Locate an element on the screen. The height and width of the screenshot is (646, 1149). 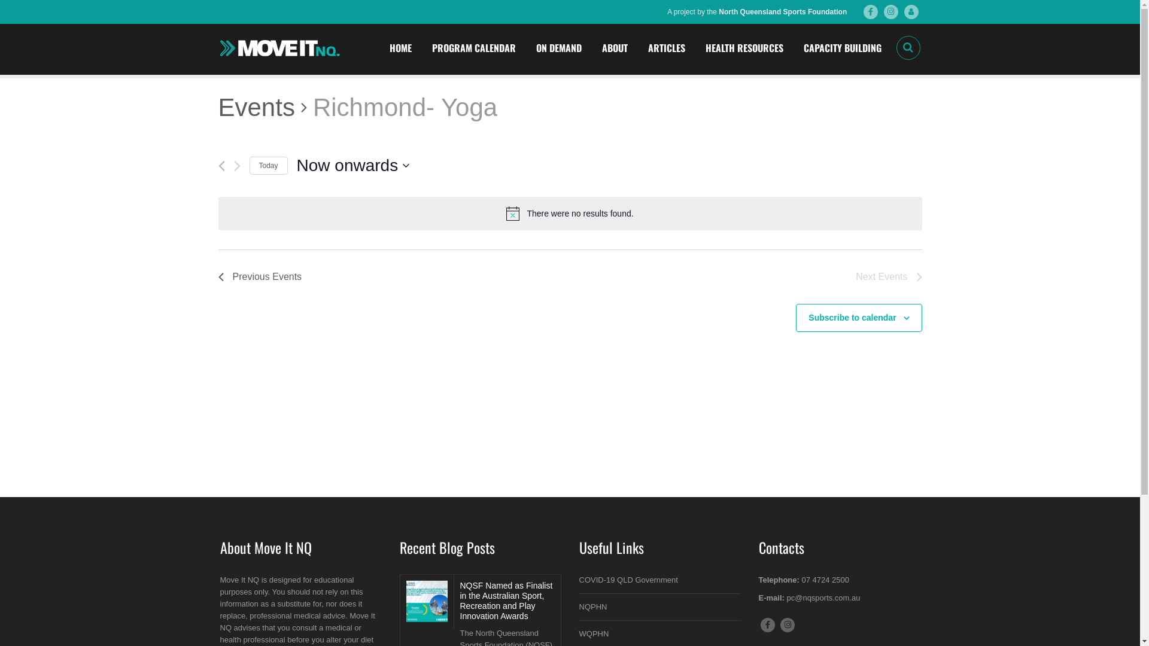
Next Events is located at coordinates (889, 277).